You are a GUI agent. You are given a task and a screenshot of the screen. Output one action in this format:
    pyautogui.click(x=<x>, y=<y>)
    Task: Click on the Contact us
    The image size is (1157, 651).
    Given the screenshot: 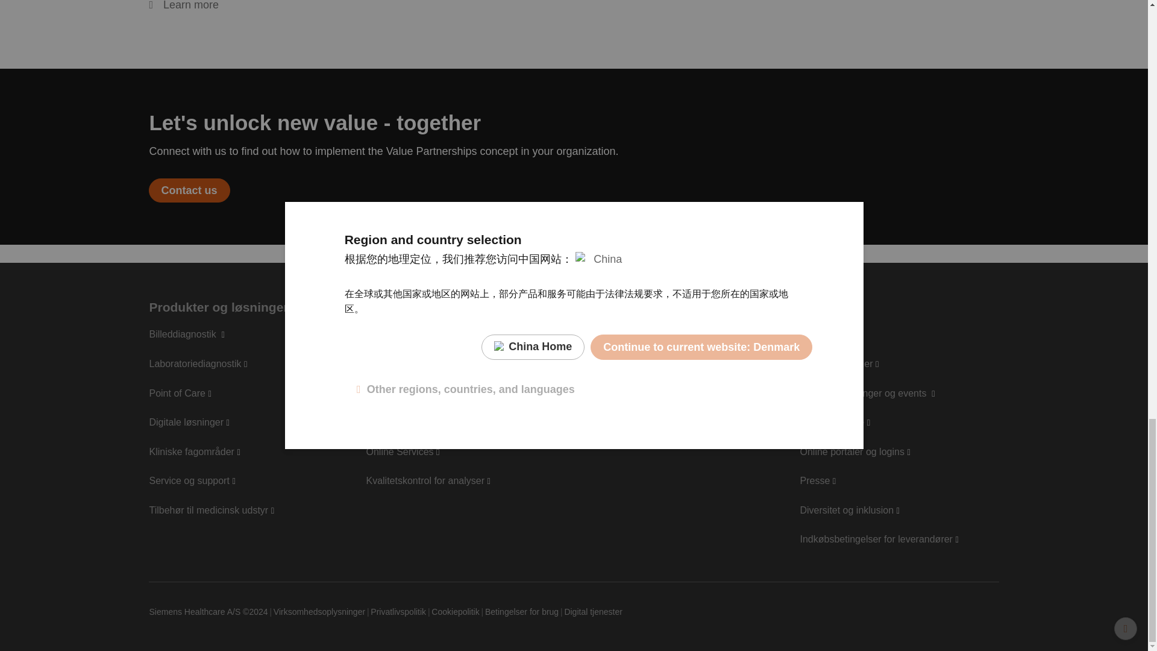 What is the action you would take?
    pyautogui.click(x=189, y=190)
    